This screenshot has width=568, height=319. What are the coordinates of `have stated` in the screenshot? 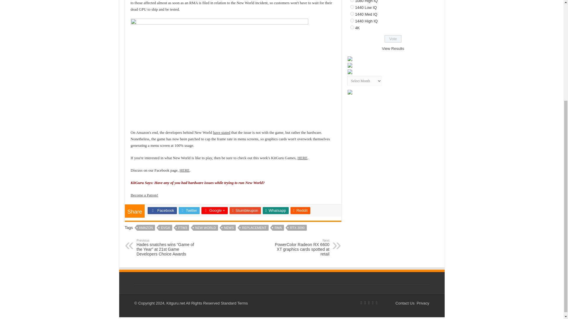 It's located at (221, 132).